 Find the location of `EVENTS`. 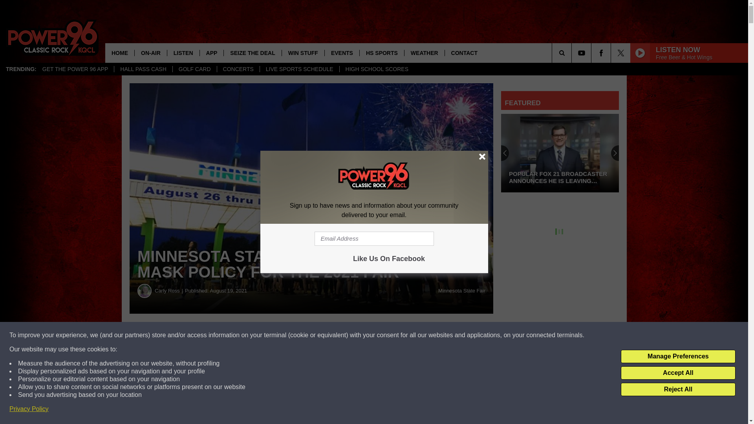

EVENTS is located at coordinates (342, 53).